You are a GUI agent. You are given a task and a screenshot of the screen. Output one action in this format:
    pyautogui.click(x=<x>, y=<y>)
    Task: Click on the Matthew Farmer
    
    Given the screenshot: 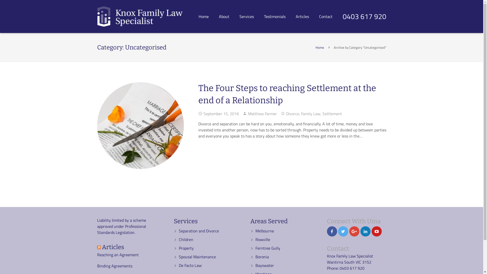 What is the action you would take?
    pyautogui.click(x=263, y=114)
    